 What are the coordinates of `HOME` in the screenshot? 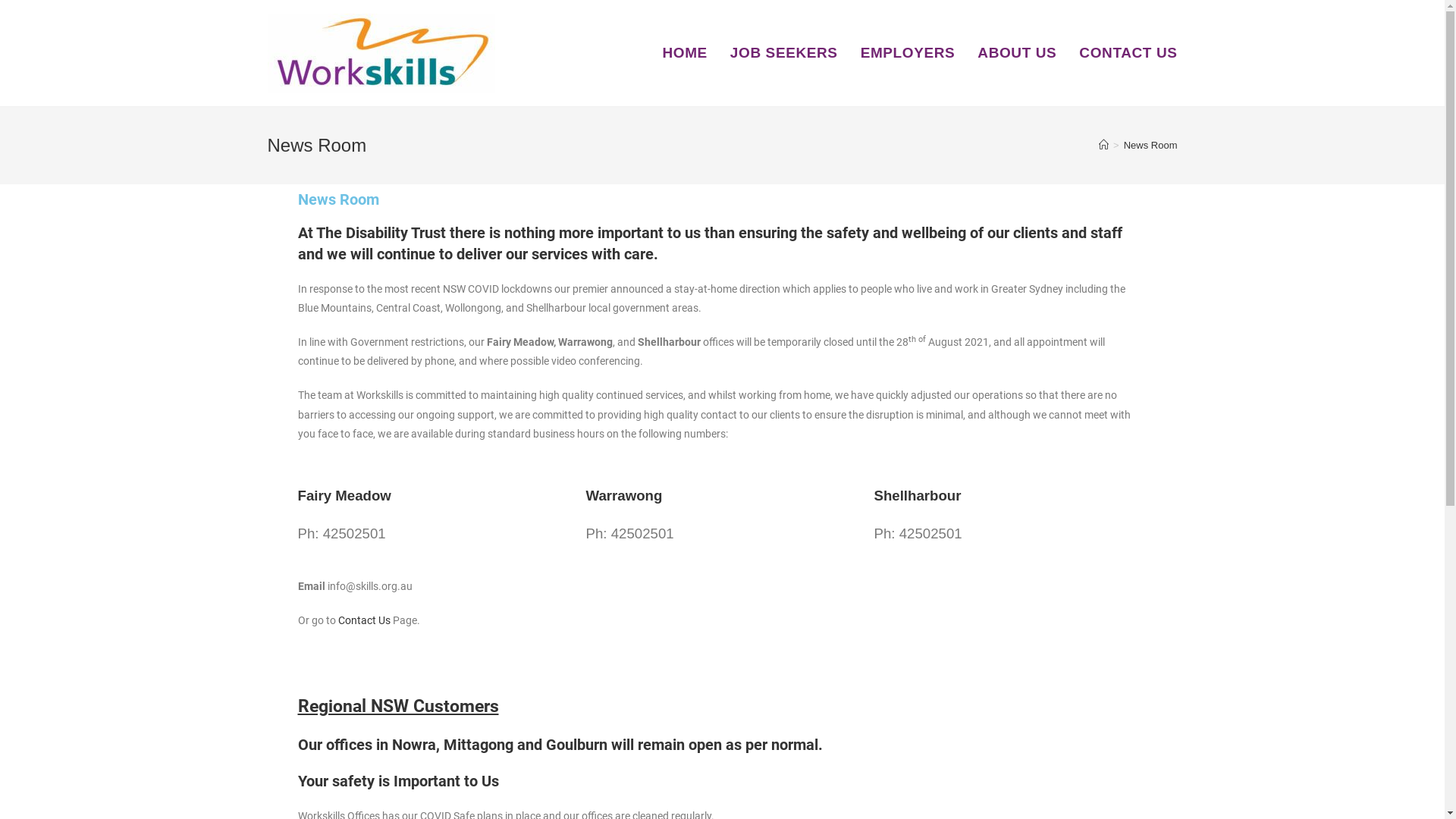 It's located at (684, 53).